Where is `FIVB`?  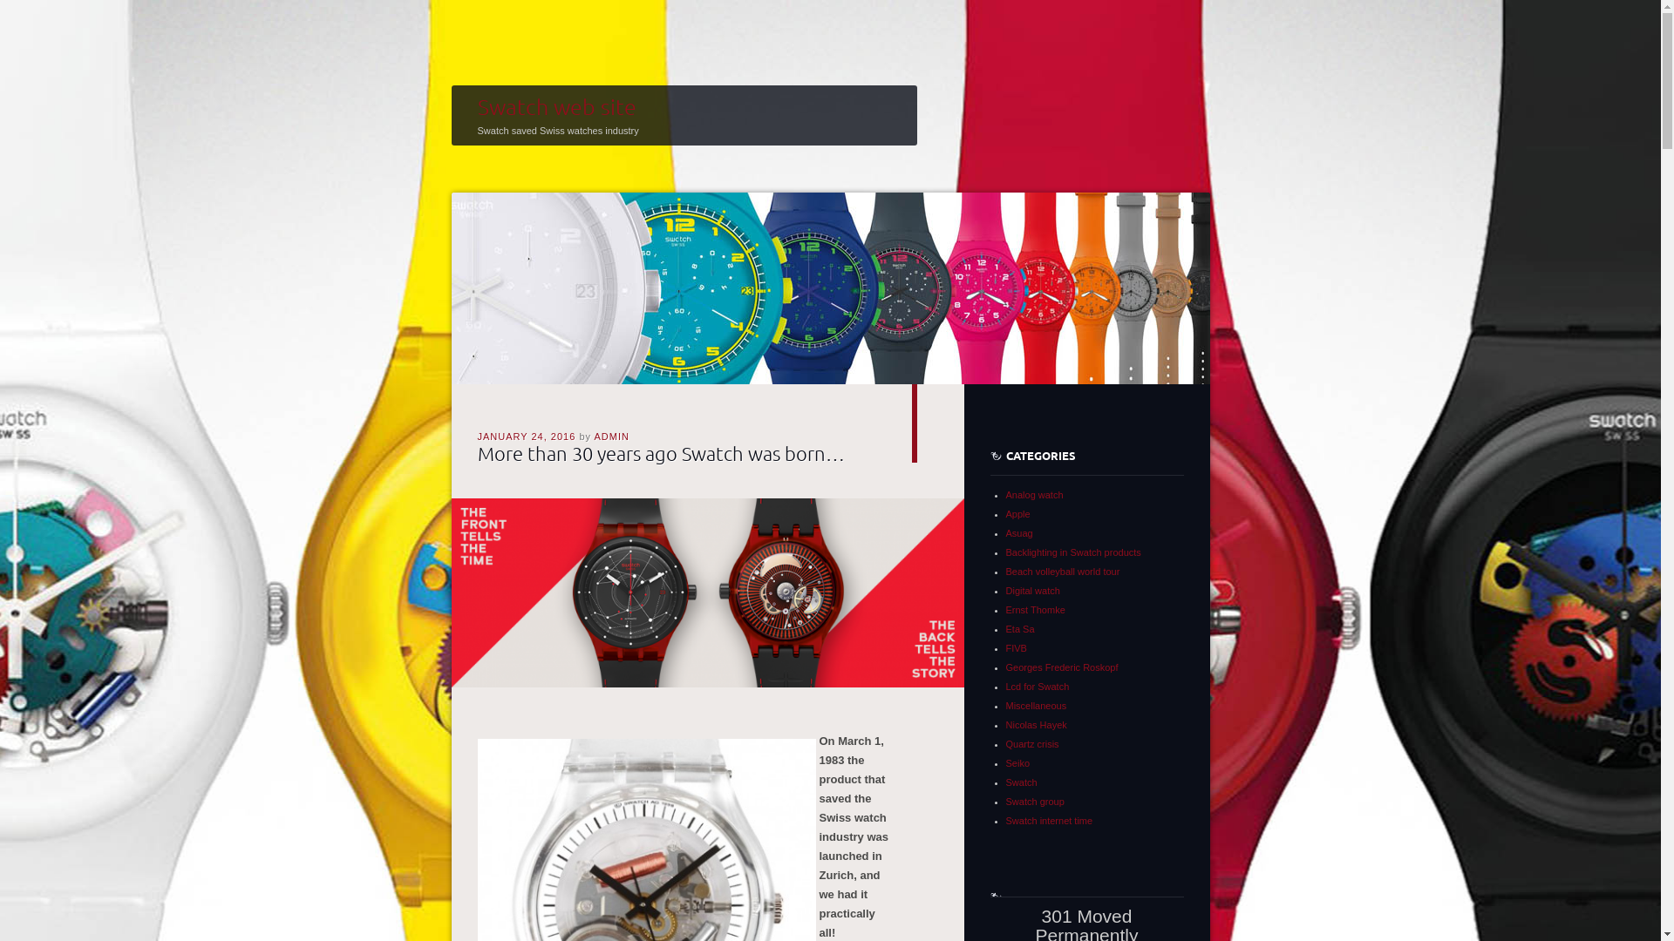
FIVB is located at coordinates (1017, 648).